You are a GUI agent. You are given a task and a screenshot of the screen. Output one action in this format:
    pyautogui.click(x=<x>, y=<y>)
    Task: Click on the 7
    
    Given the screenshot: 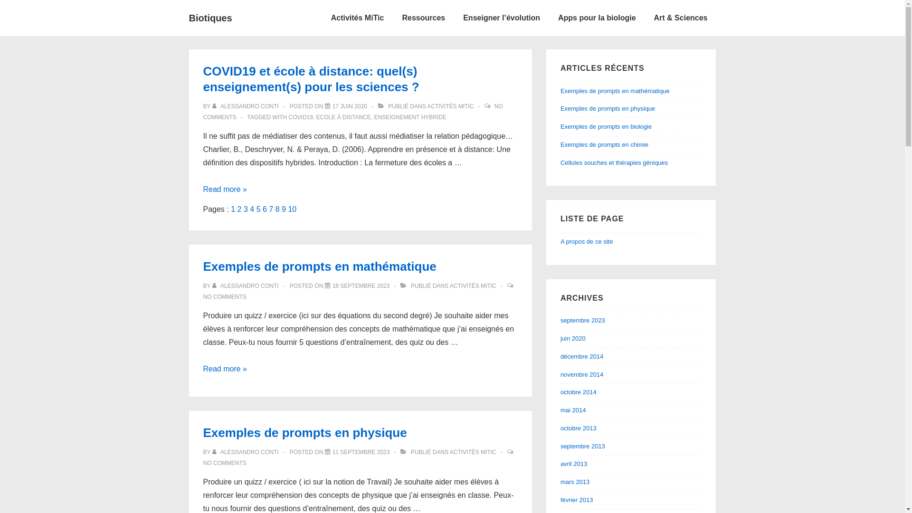 What is the action you would take?
    pyautogui.click(x=271, y=209)
    